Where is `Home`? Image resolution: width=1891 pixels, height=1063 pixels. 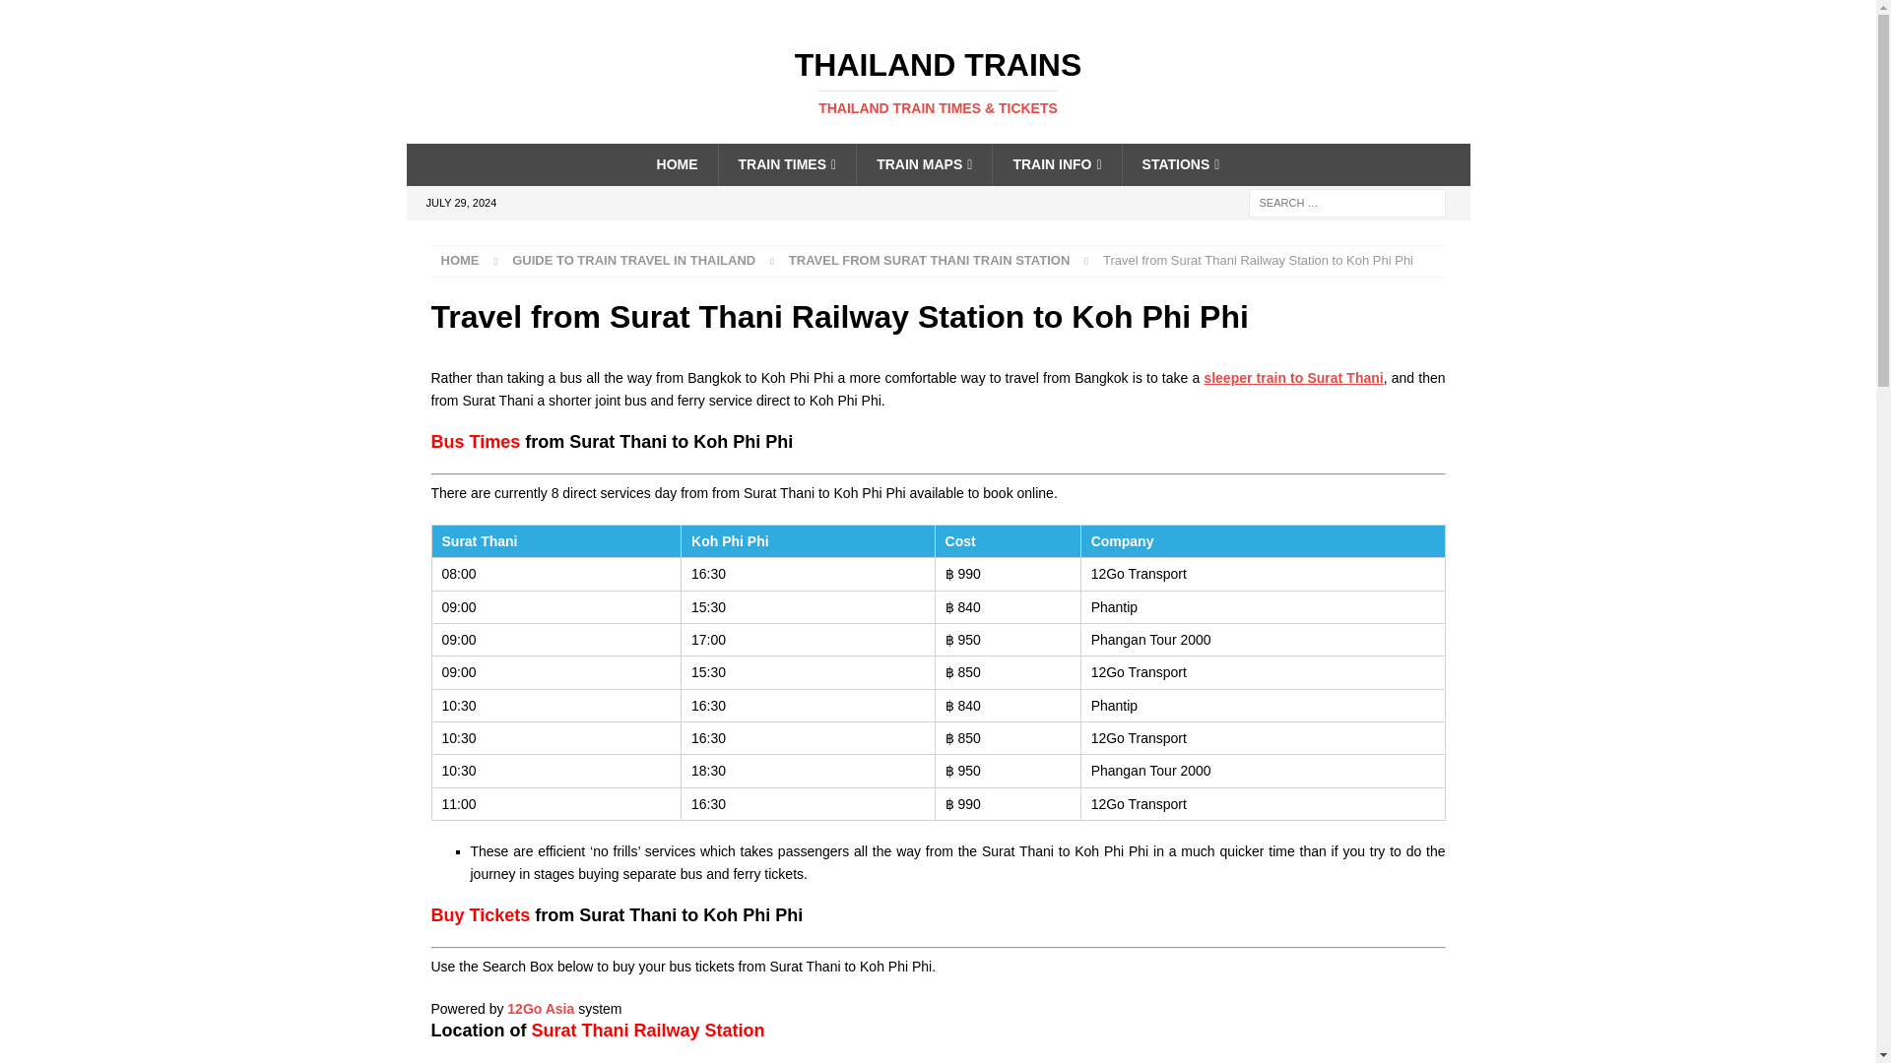
Home is located at coordinates (460, 260).